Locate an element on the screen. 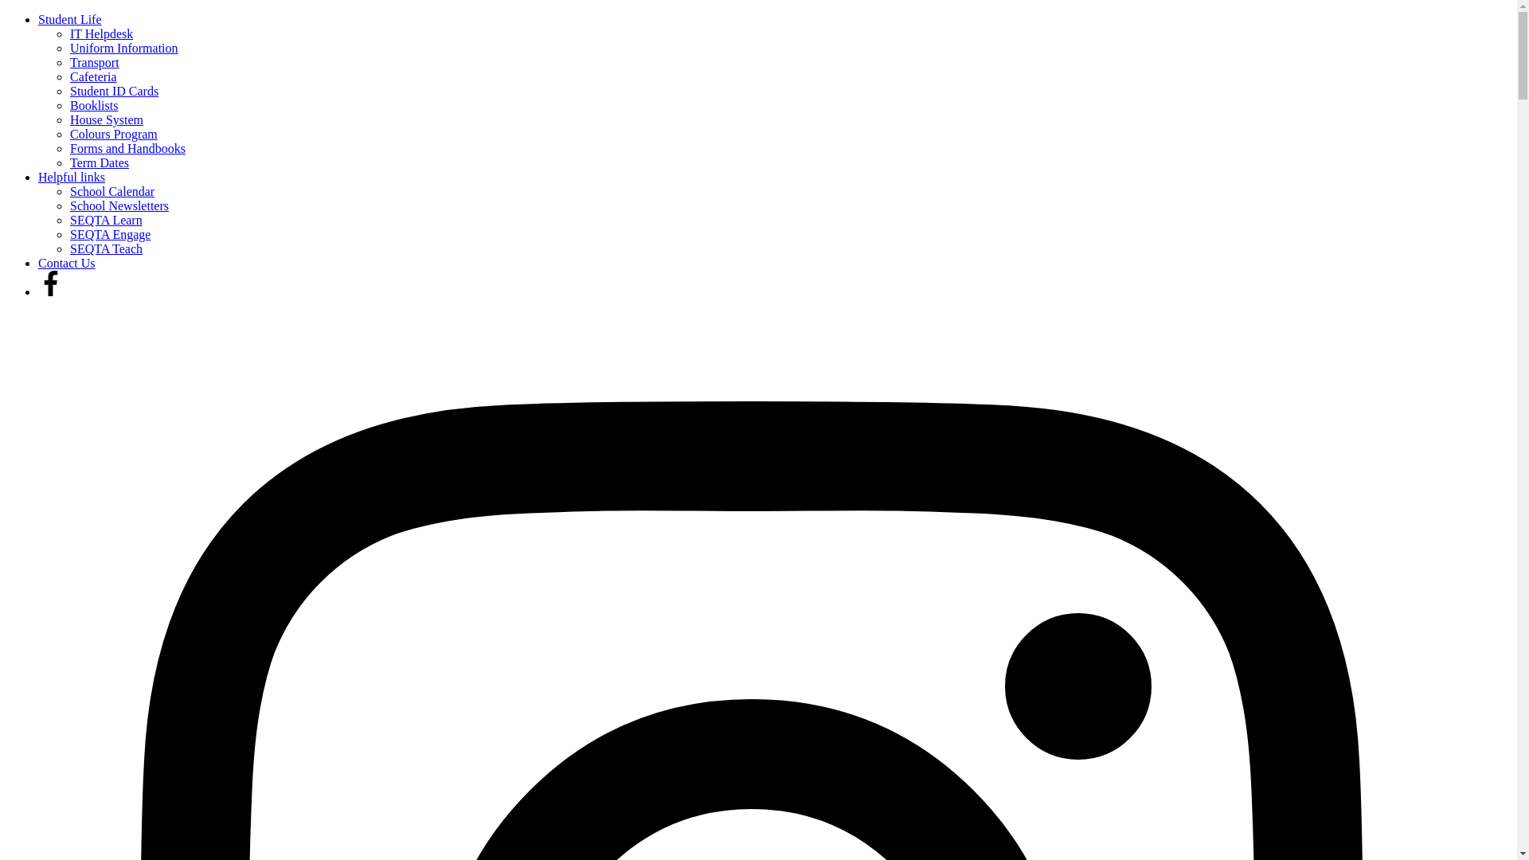  Cafeteria is located at coordinates (94, 76).